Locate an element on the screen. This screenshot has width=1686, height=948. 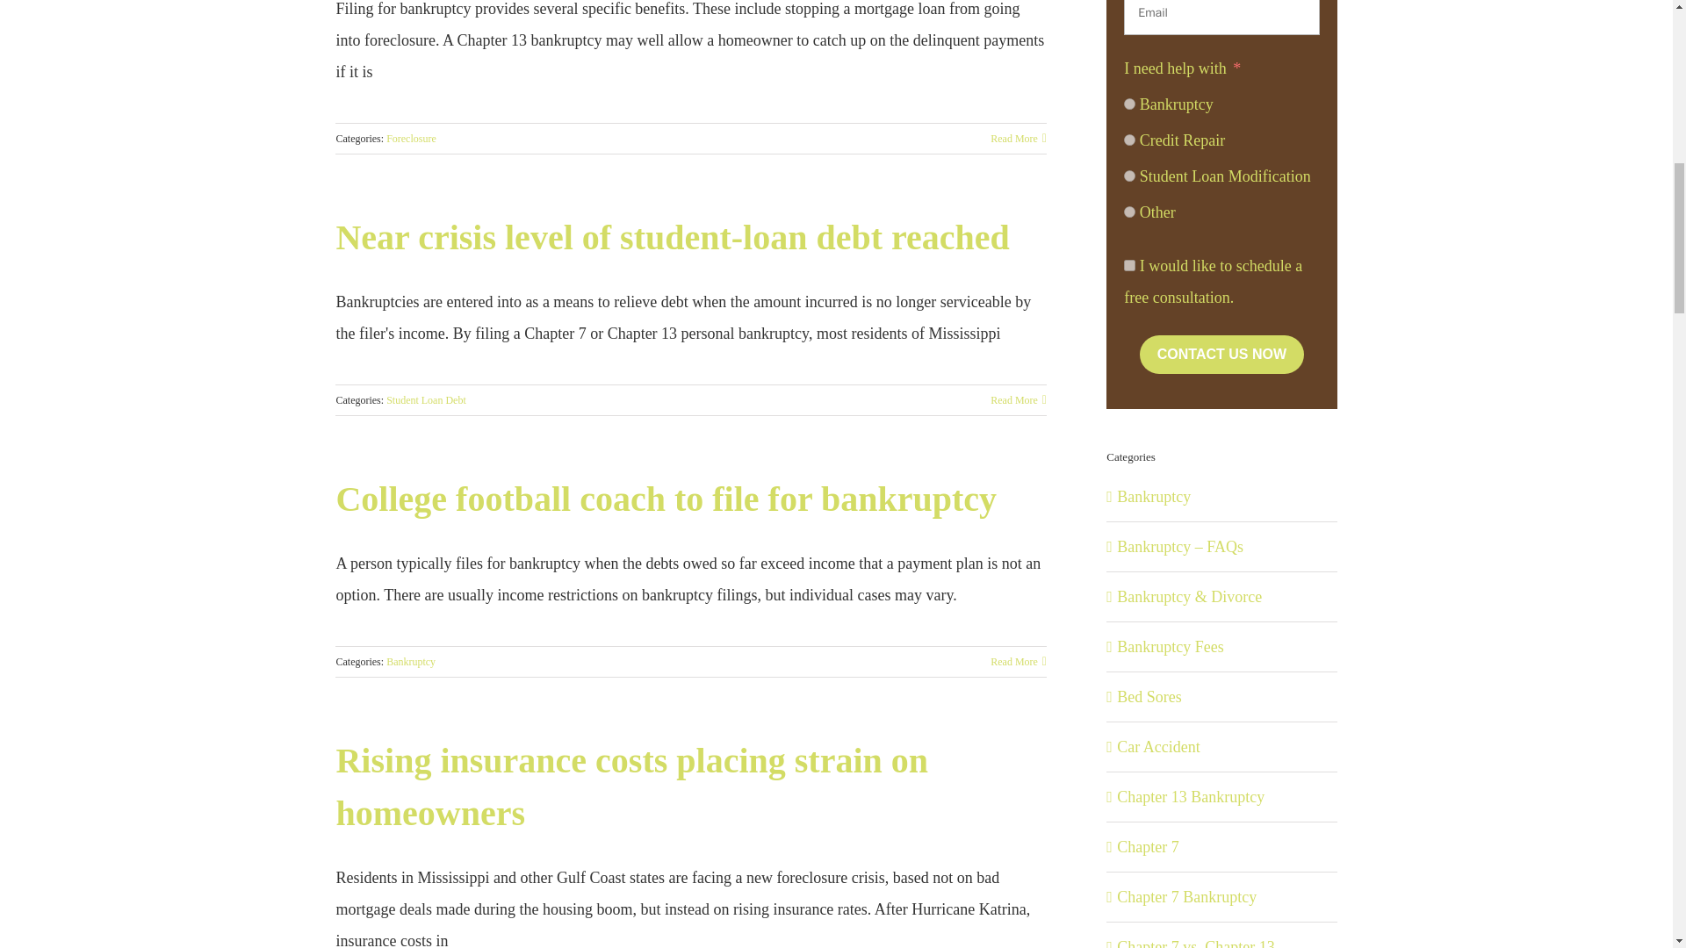
Bankruptcy is located at coordinates (1129, 104).